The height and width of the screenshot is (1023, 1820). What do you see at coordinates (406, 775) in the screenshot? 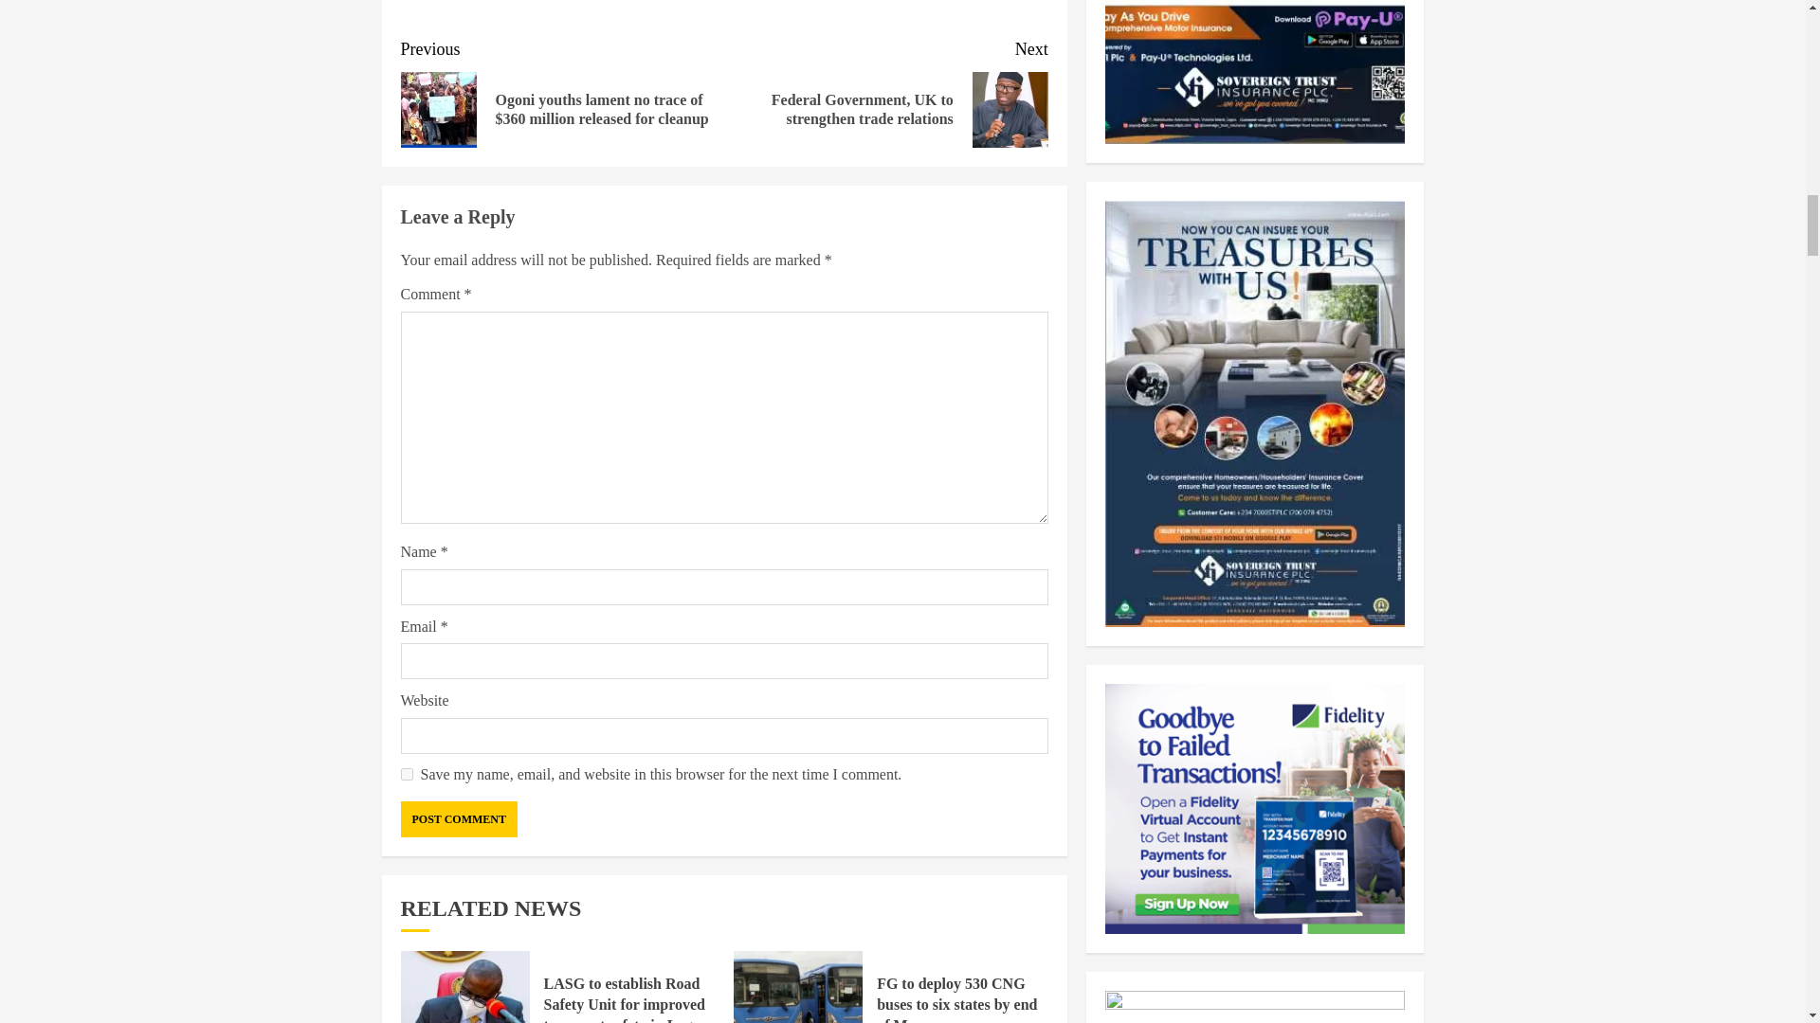
I see `yes` at bounding box center [406, 775].